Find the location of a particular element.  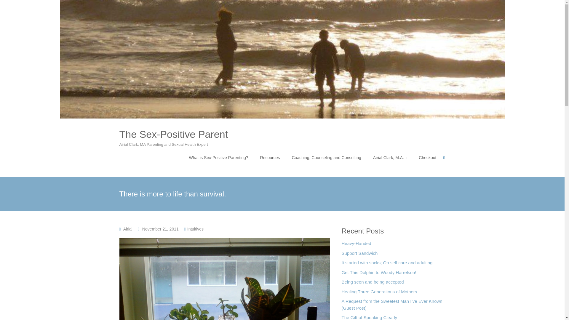

Being seen and being accepted is located at coordinates (372, 284).